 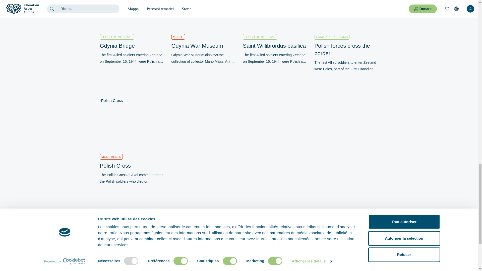 I want to click on Gdynia Bridge, so click(x=132, y=46).